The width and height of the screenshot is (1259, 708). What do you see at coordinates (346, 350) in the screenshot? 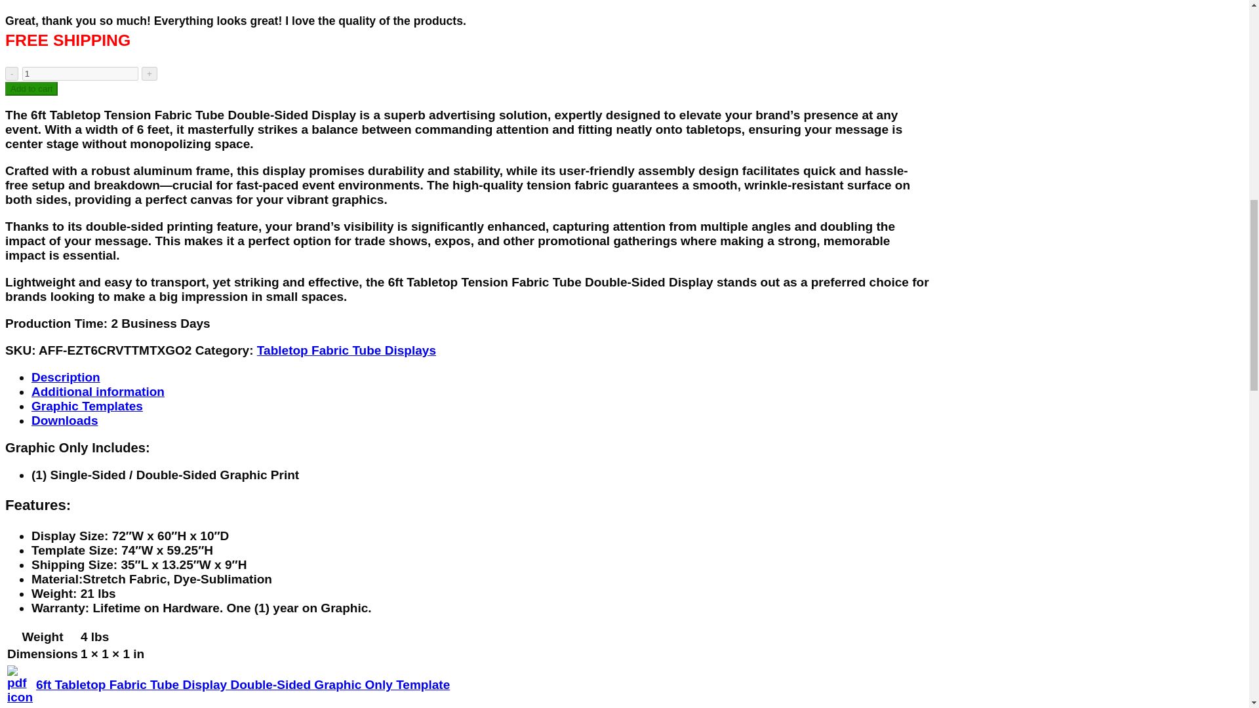
I see `Tabletop Fabric Tube Displays` at bounding box center [346, 350].